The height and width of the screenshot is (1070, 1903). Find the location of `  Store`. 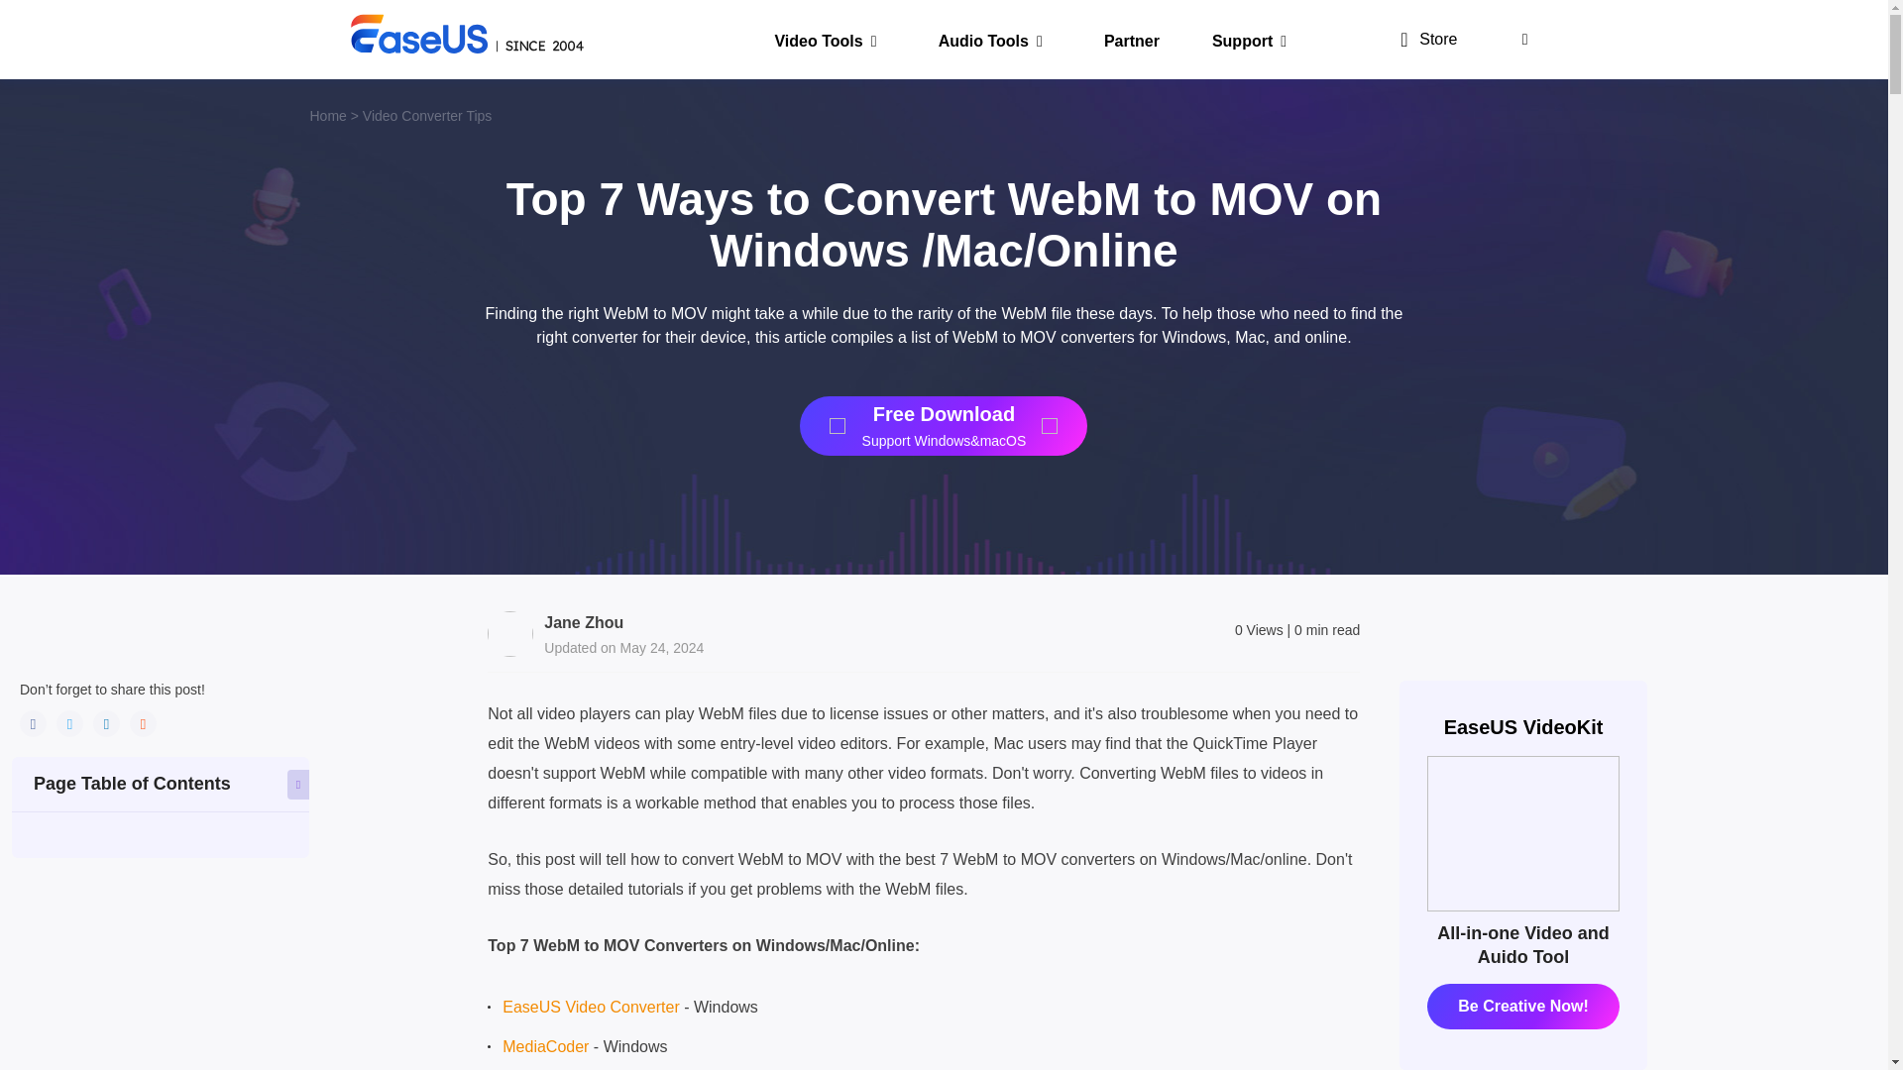

  Store is located at coordinates (1421, 39).